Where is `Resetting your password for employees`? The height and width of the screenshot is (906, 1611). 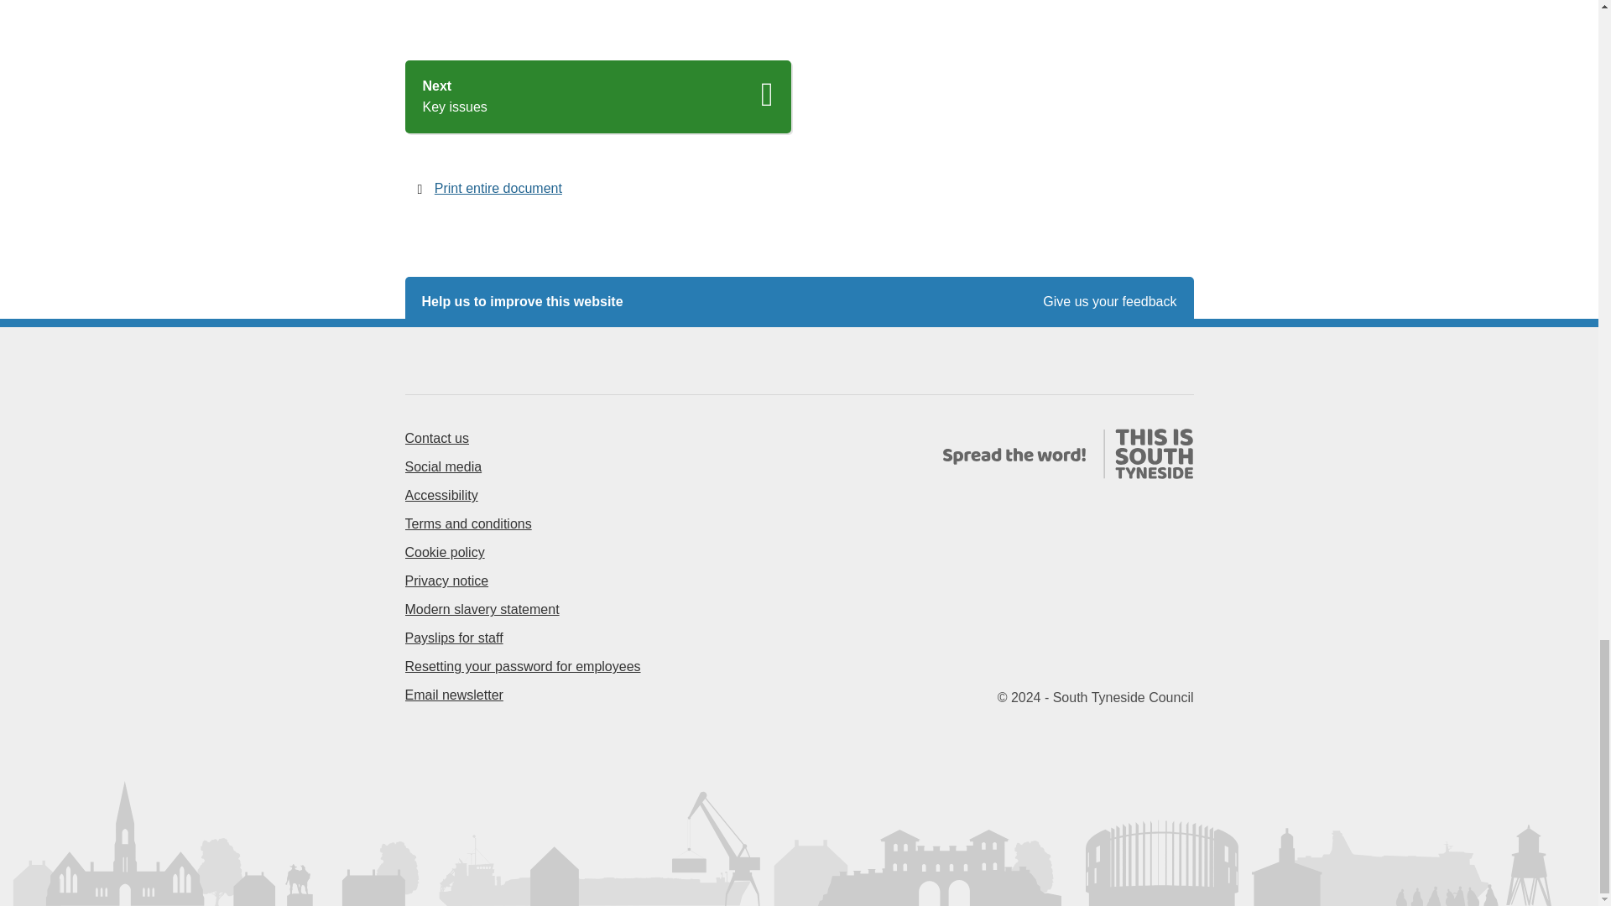
Resetting your password for employees is located at coordinates (522, 666).